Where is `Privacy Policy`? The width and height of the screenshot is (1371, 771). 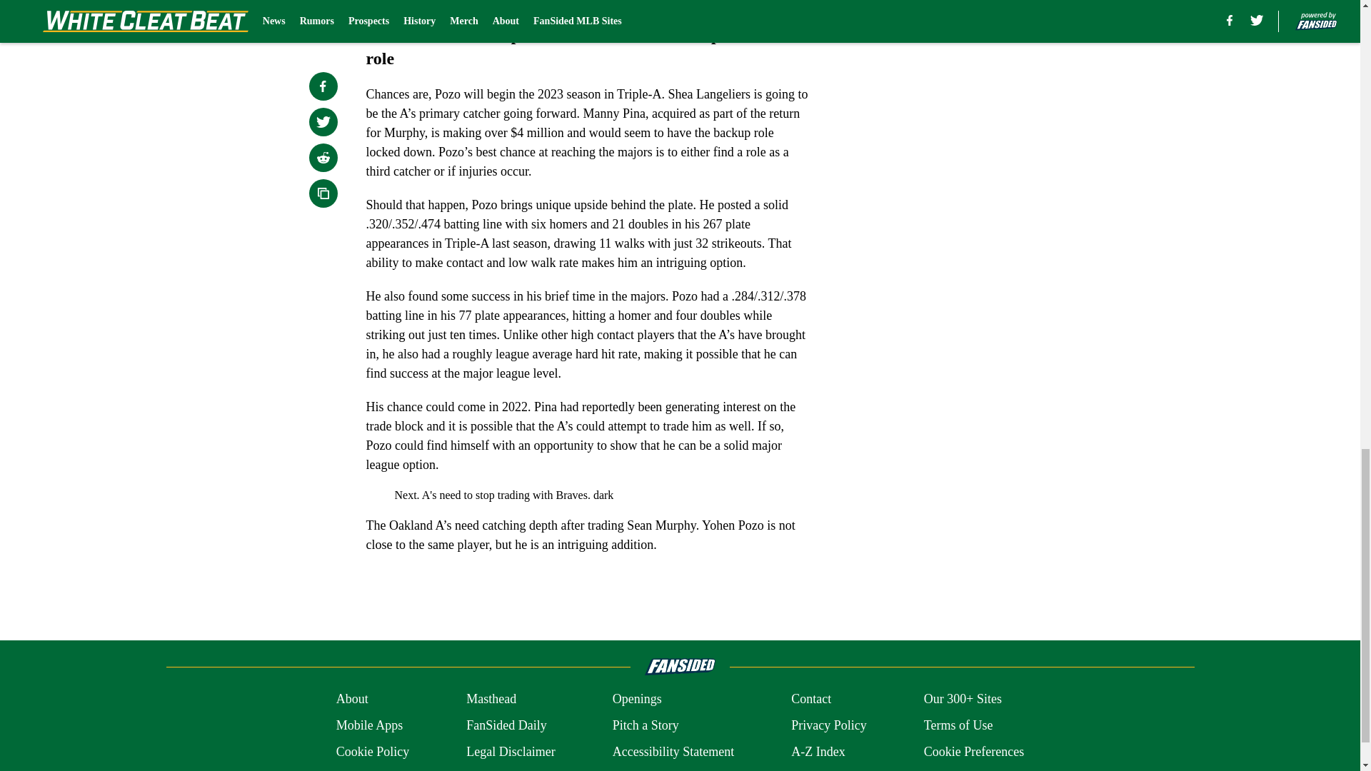
Privacy Policy is located at coordinates (828, 725).